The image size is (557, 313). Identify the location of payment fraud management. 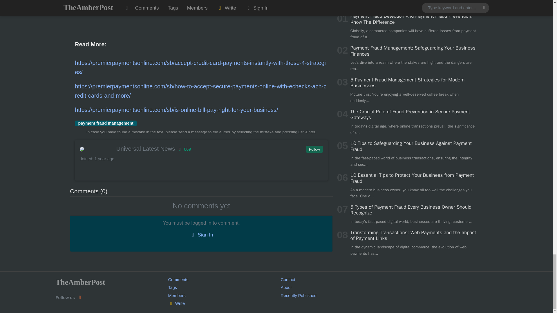
(106, 123).